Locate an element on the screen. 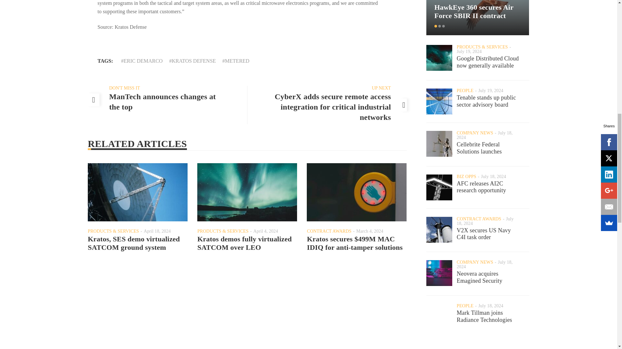  Kratos demos fully virtualized SATCOM over LEO is located at coordinates (244, 243).